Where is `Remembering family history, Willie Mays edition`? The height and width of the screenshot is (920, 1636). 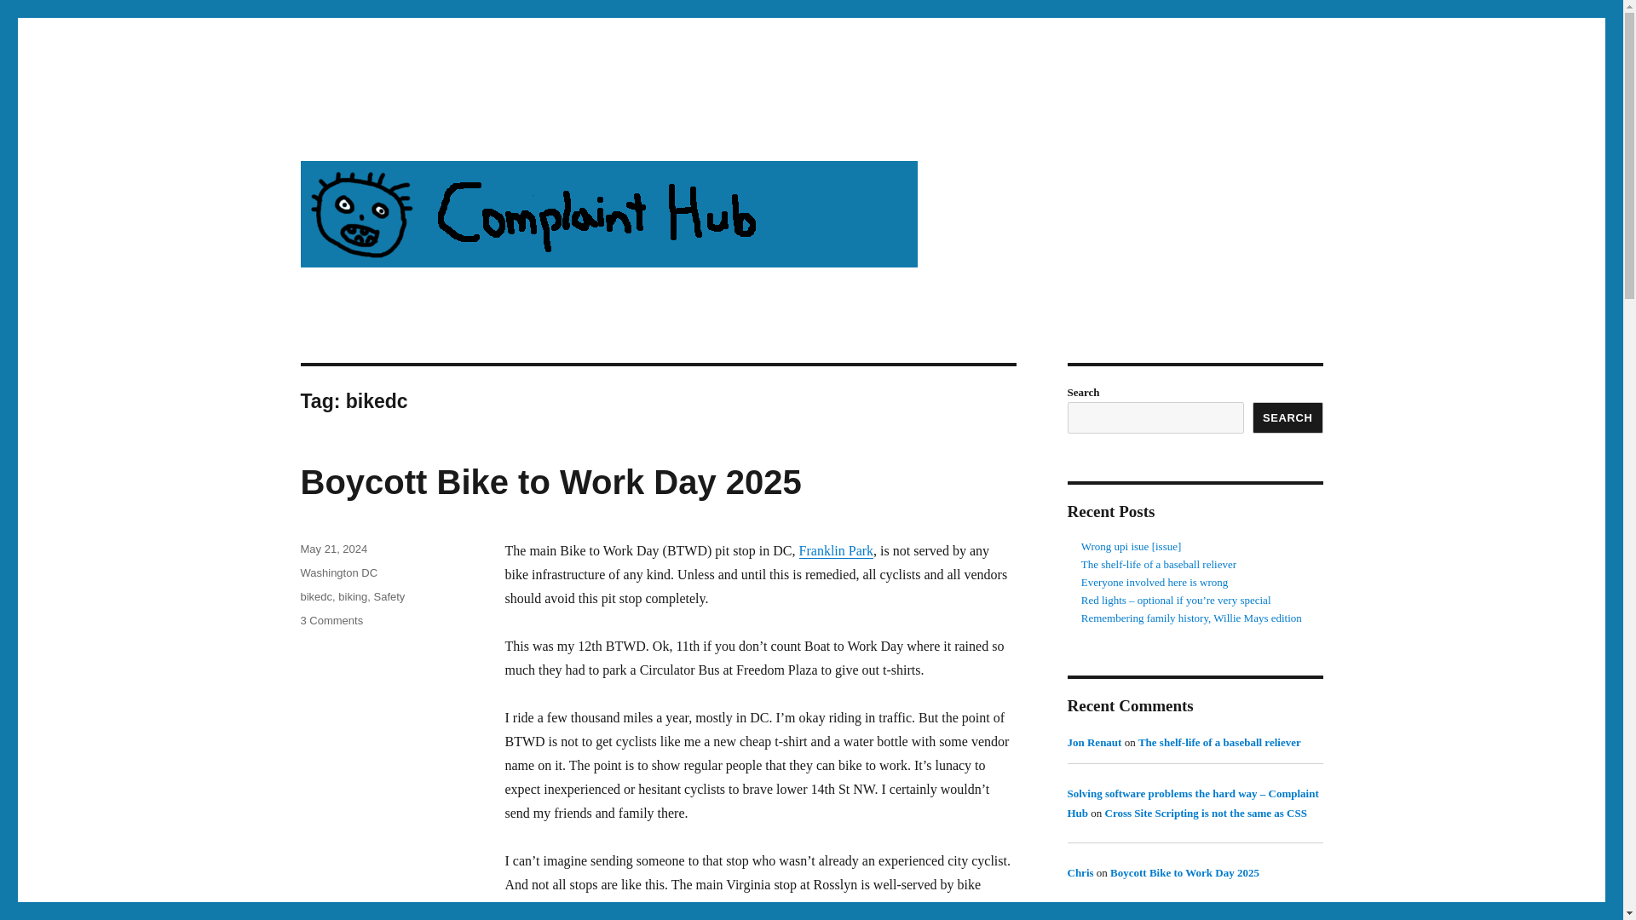
Remembering family history, Willie Mays edition is located at coordinates (1191, 618).